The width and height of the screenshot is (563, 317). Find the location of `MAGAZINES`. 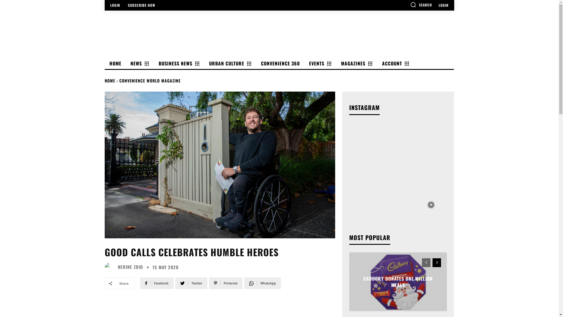

MAGAZINES is located at coordinates (356, 63).